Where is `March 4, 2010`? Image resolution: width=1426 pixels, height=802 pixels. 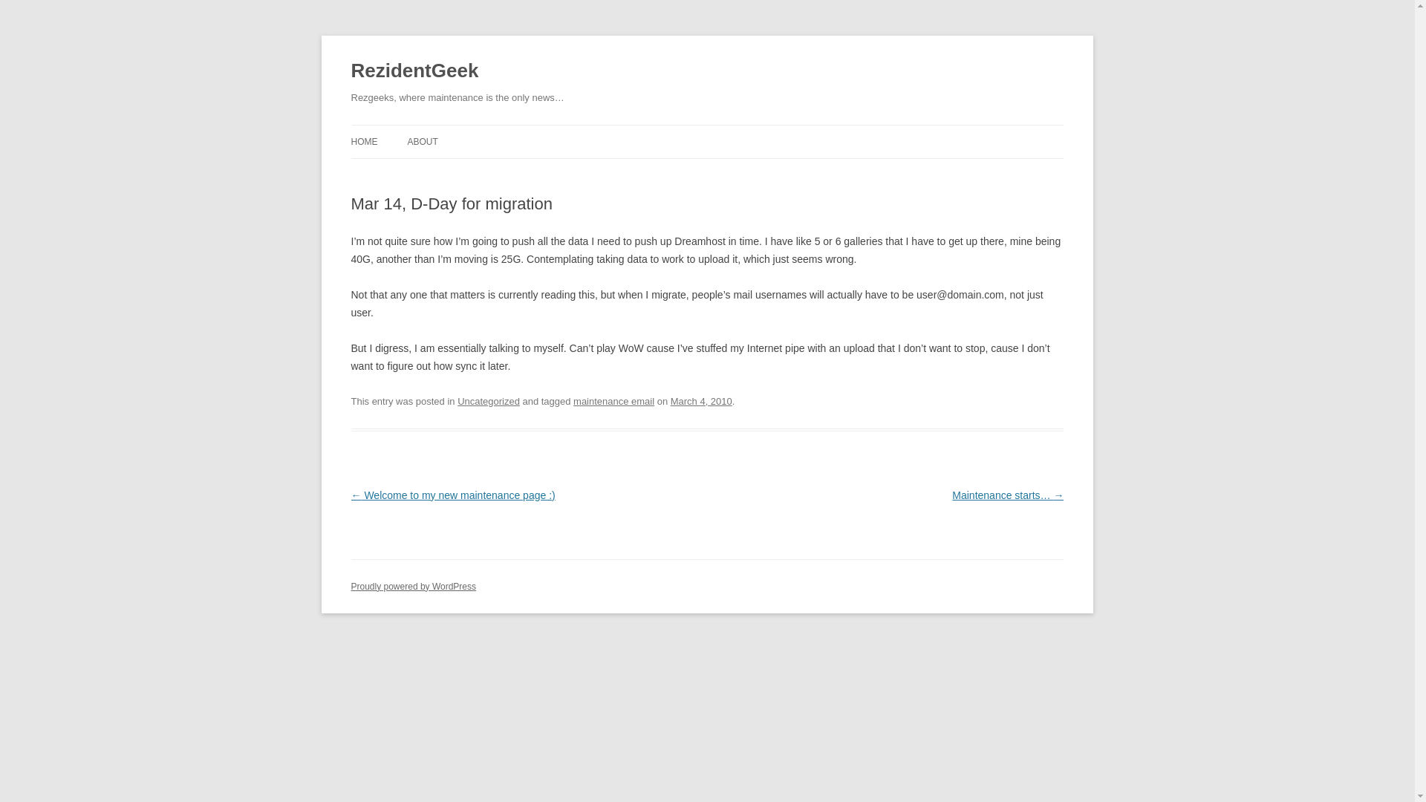 March 4, 2010 is located at coordinates (701, 401).